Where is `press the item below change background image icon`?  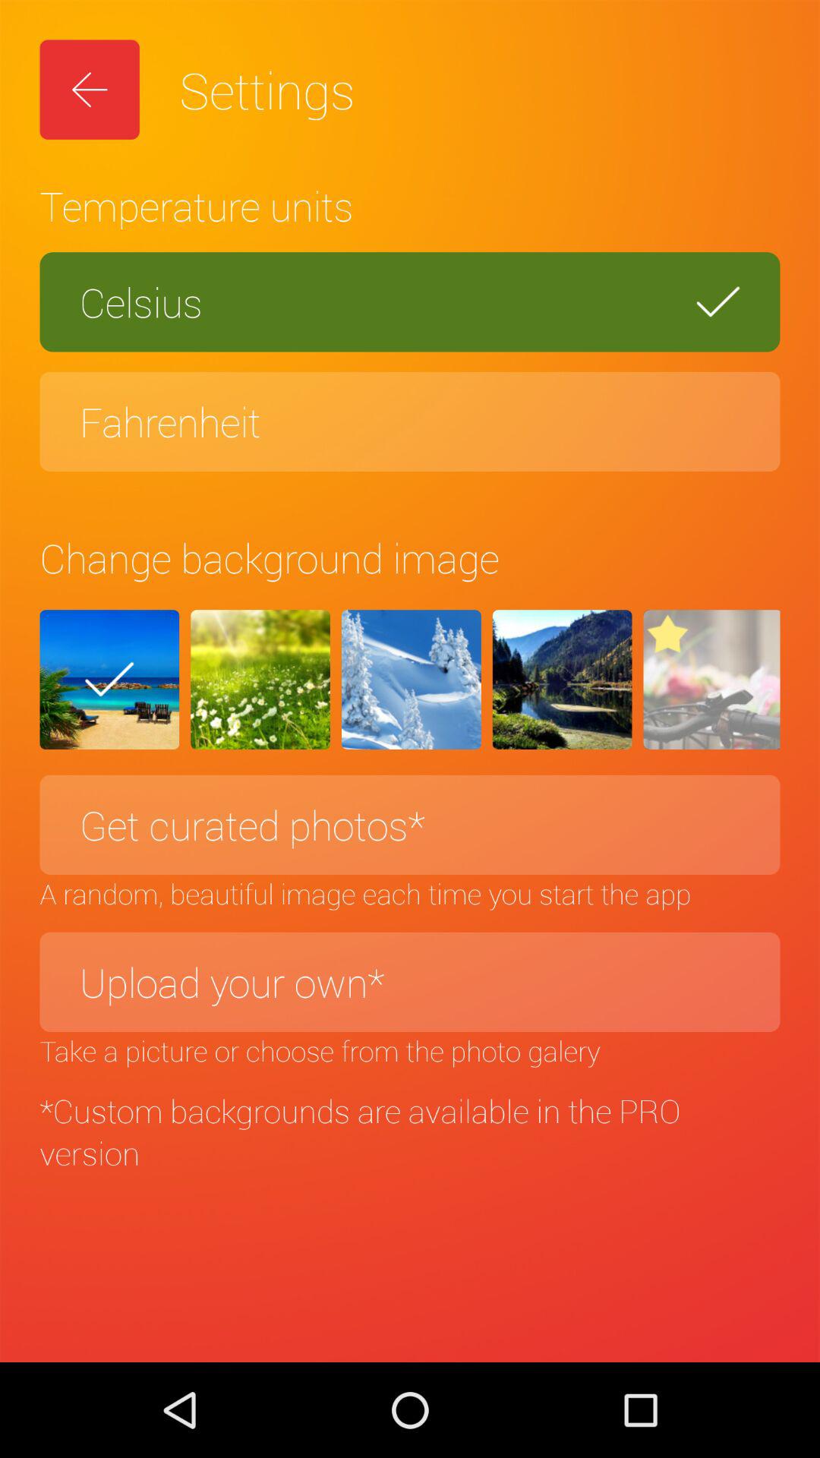
press the item below change background image icon is located at coordinates (260, 680).